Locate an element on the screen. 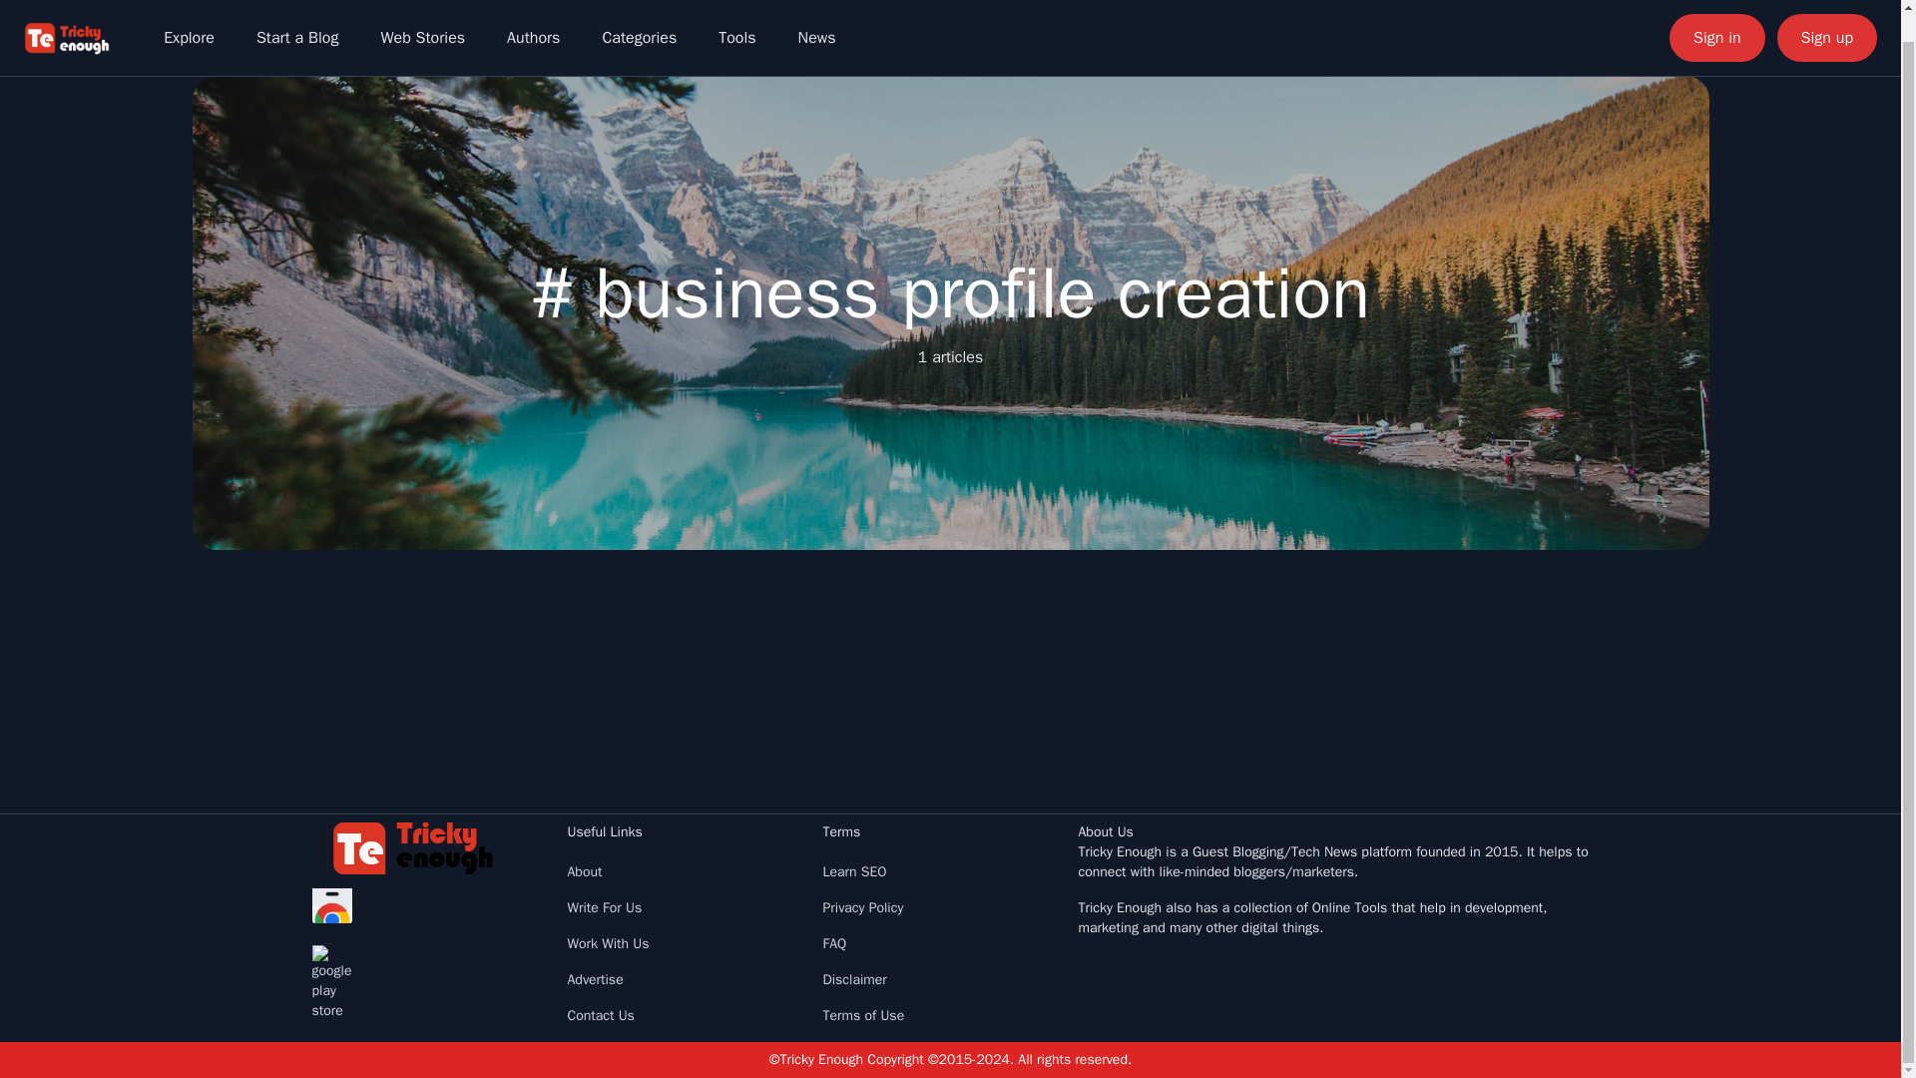 Image resolution: width=1916 pixels, height=1078 pixels. Sign in is located at coordinates (1716, 16).